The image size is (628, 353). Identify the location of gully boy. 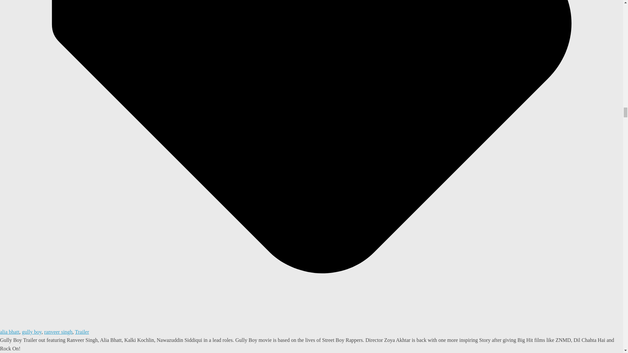
(31, 331).